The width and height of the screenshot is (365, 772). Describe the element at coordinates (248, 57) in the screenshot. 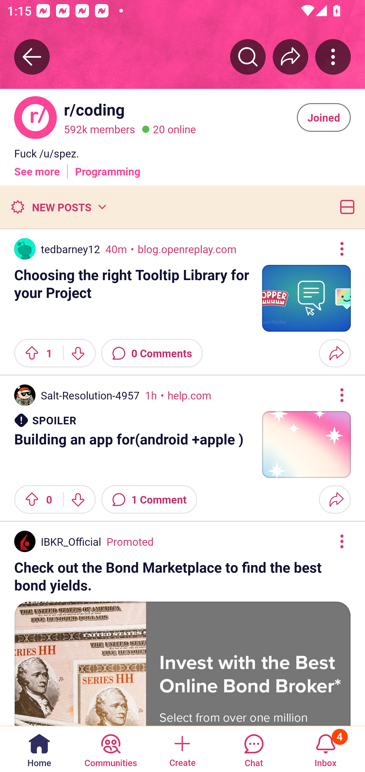

I see `Search r/﻿coding` at that location.